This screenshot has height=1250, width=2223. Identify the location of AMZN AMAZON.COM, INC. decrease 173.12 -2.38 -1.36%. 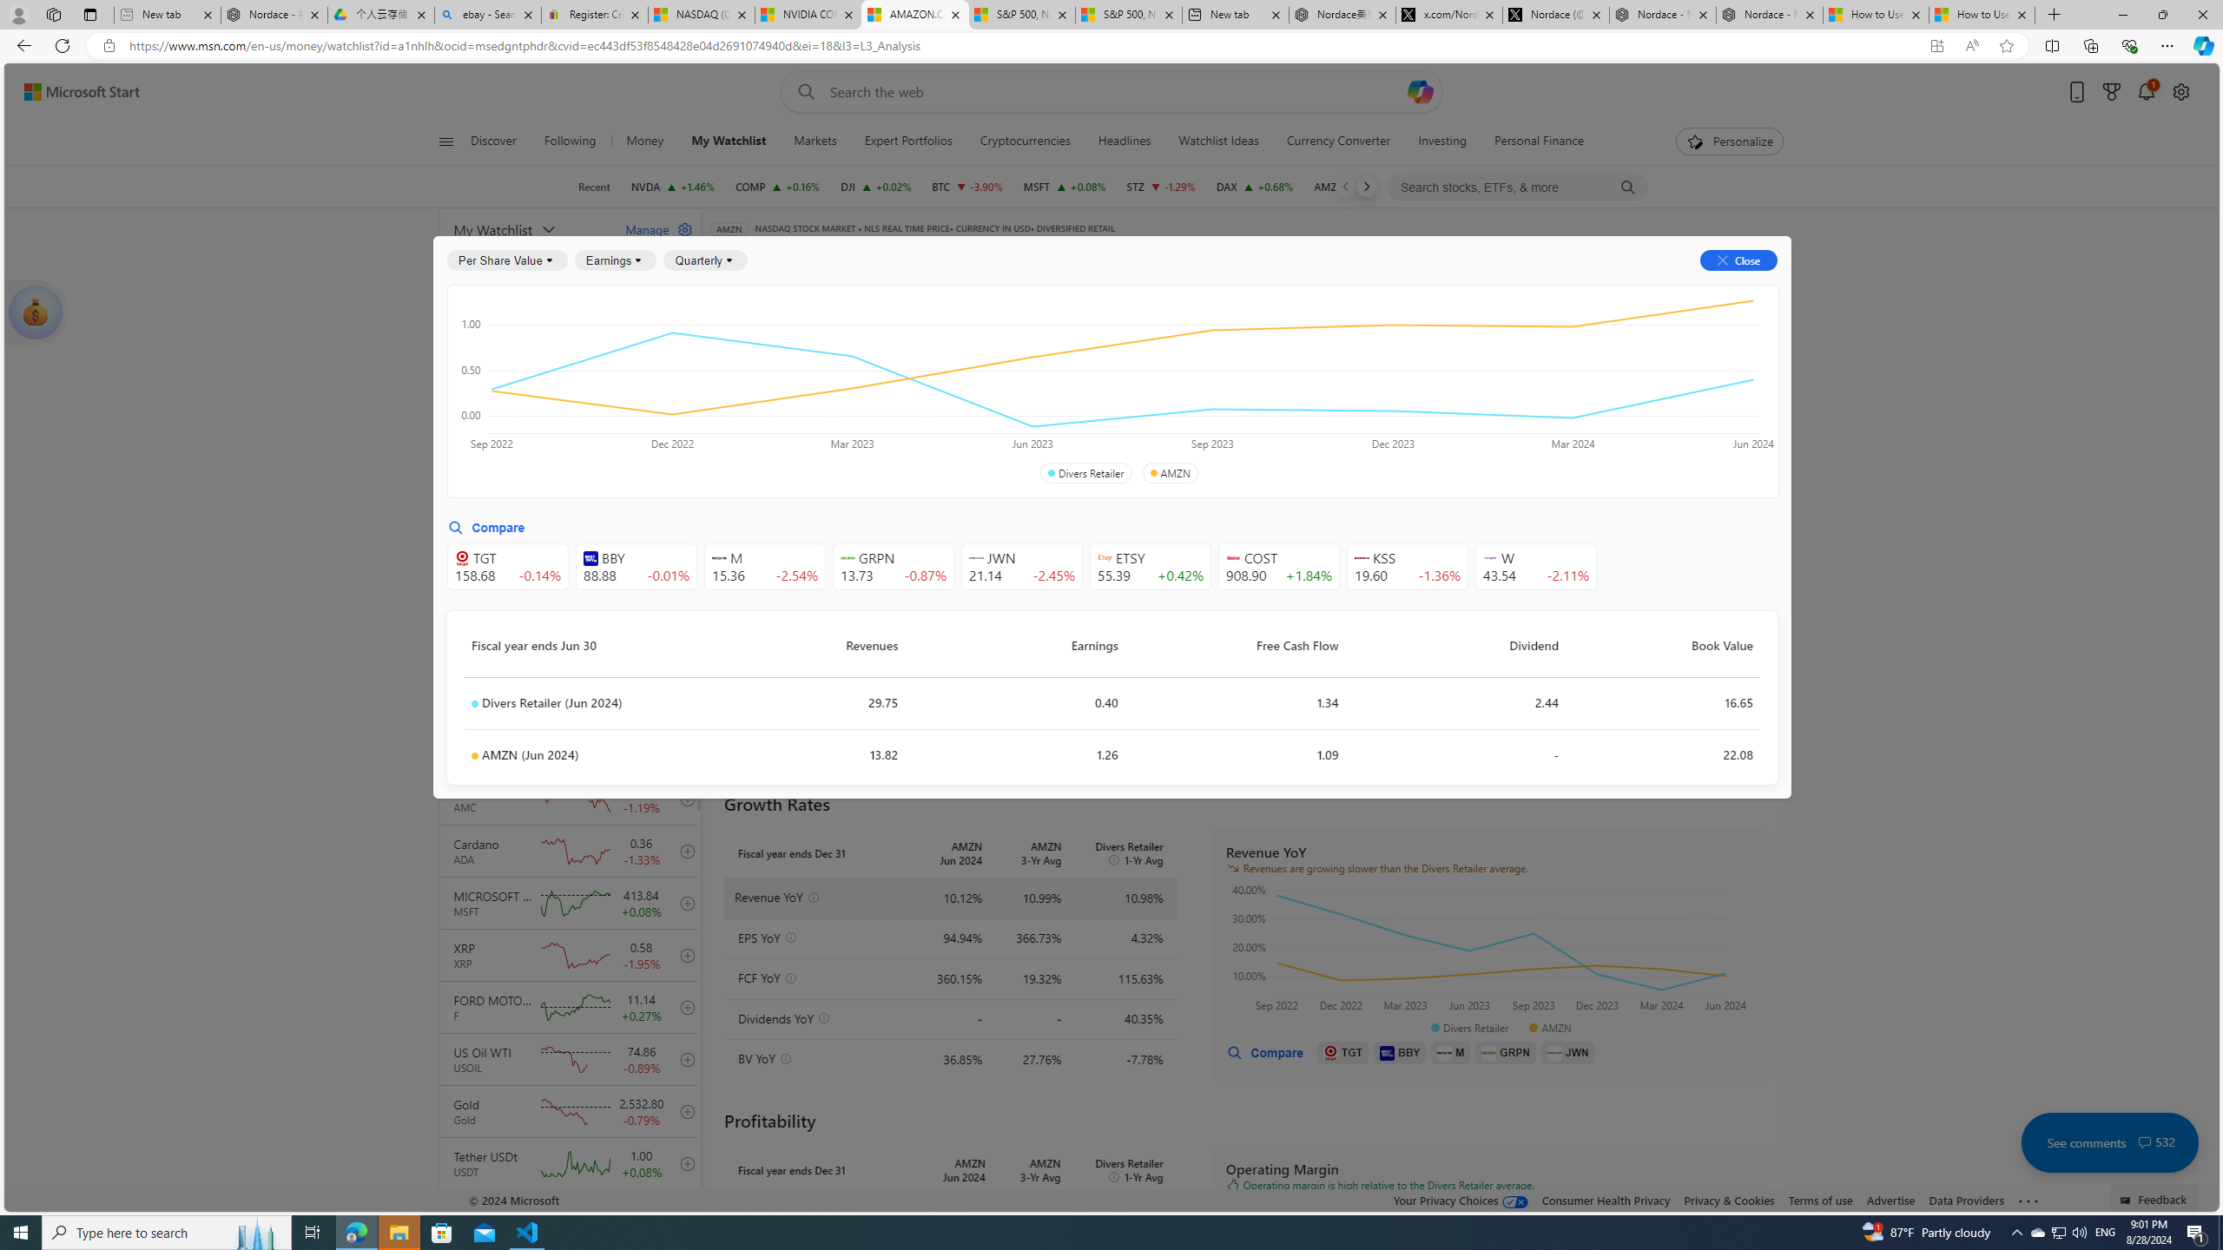
(1355, 187).